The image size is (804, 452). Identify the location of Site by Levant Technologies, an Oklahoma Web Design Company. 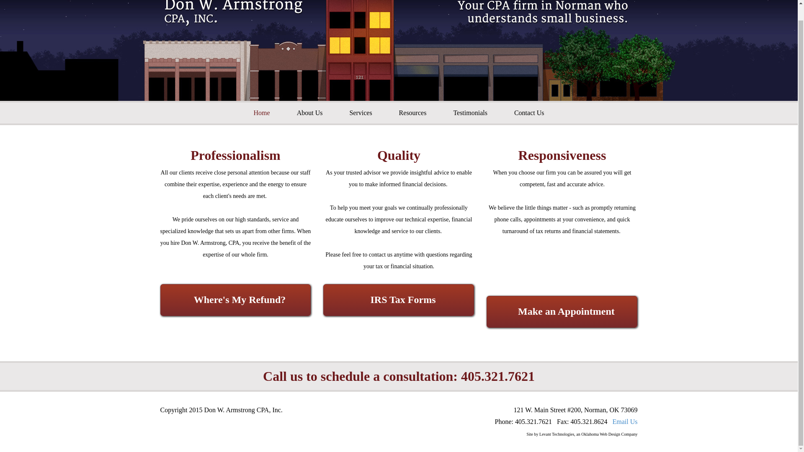
(582, 434).